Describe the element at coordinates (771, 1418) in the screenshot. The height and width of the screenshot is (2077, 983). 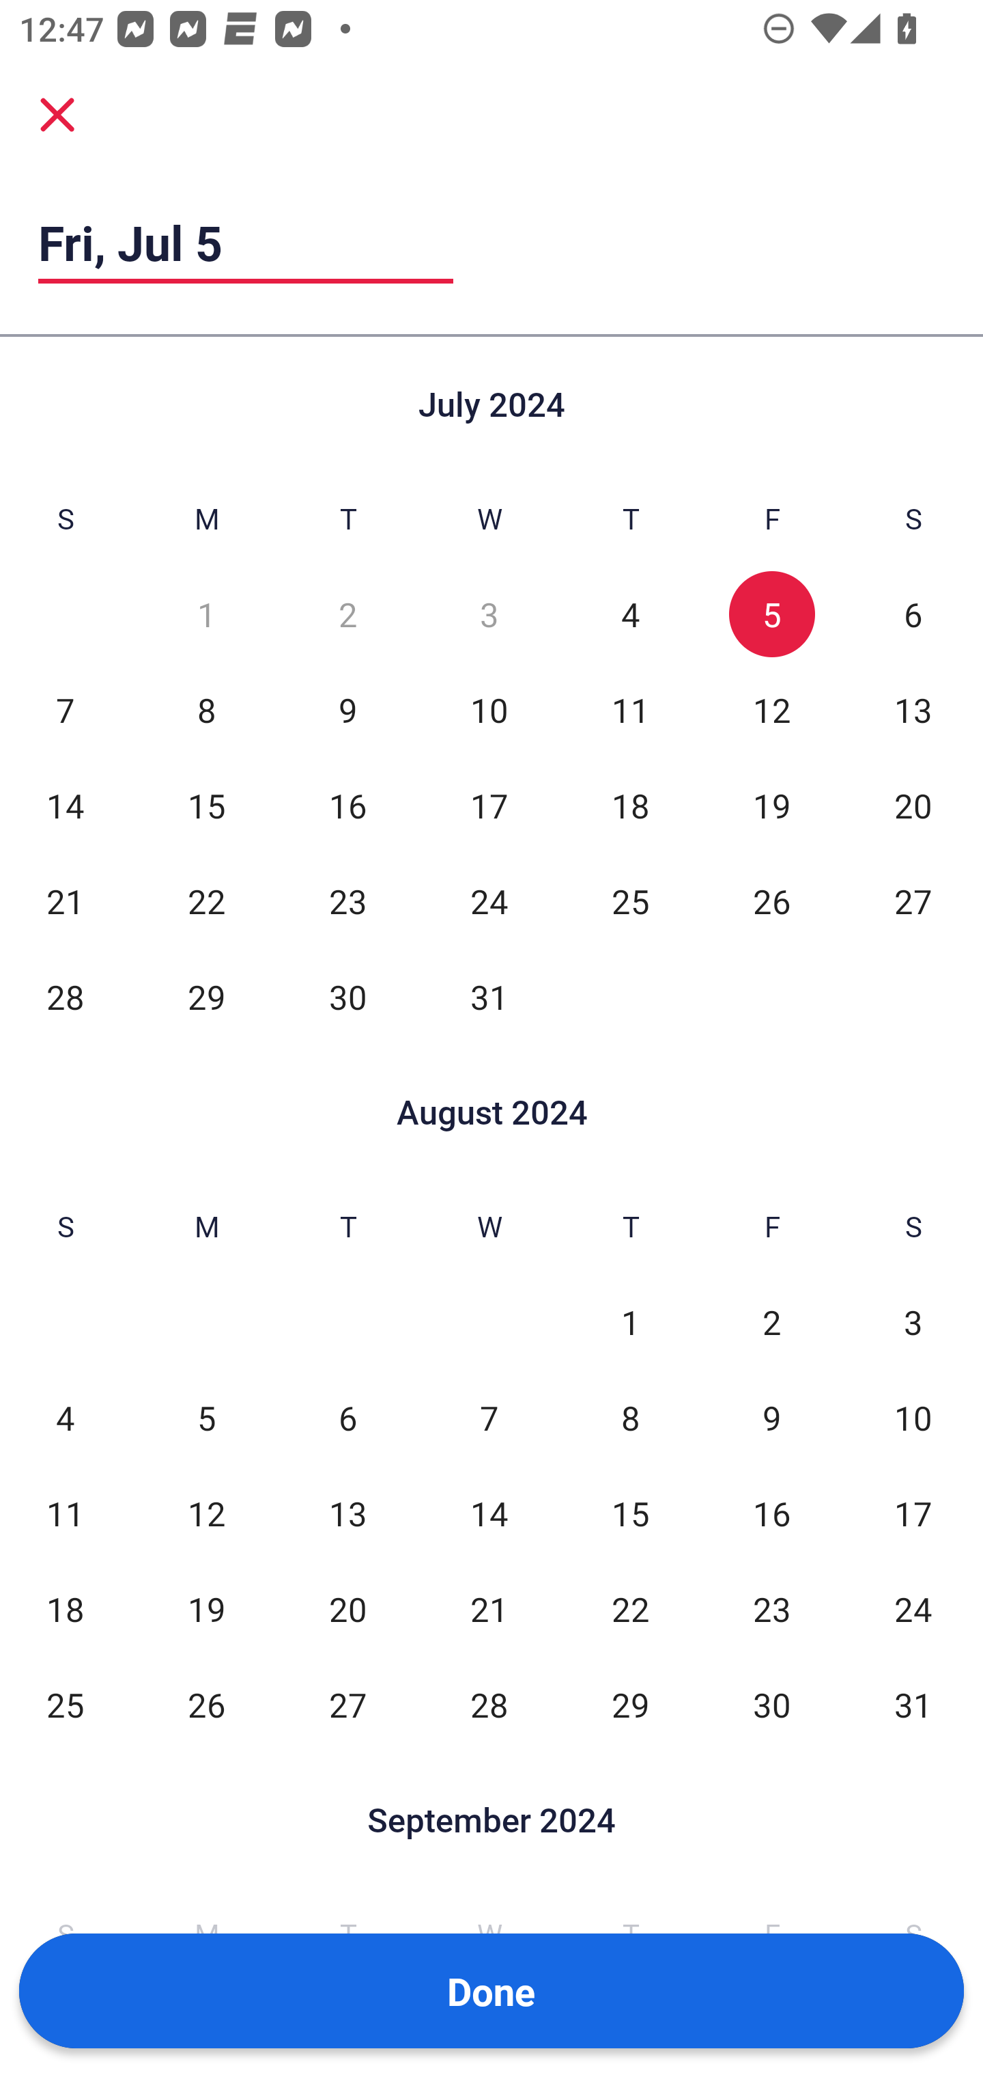
I see `9 Fri, Aug 9, Not Selected` at that location.